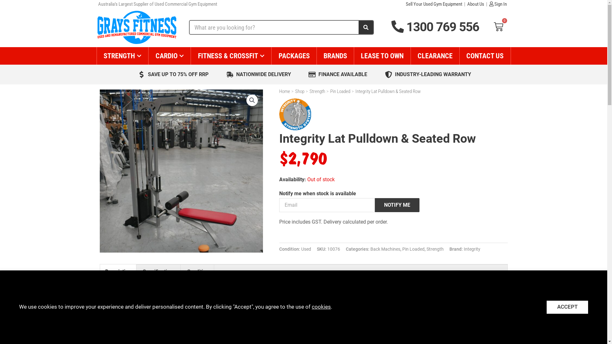 Image resolution: width=612 pixels, height=344 pixels. What do you see at coordinates (258, 75) in the screenshot?
I see `NATIONWIDE DELIVERY` at bounding box center [258, 75].